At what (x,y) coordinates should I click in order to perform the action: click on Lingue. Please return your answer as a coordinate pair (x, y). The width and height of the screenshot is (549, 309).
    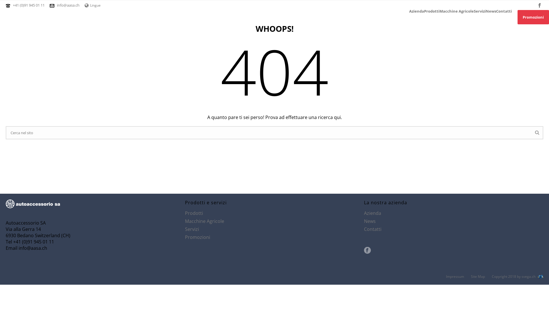
    Looking at the image, I should click on (93, 5).